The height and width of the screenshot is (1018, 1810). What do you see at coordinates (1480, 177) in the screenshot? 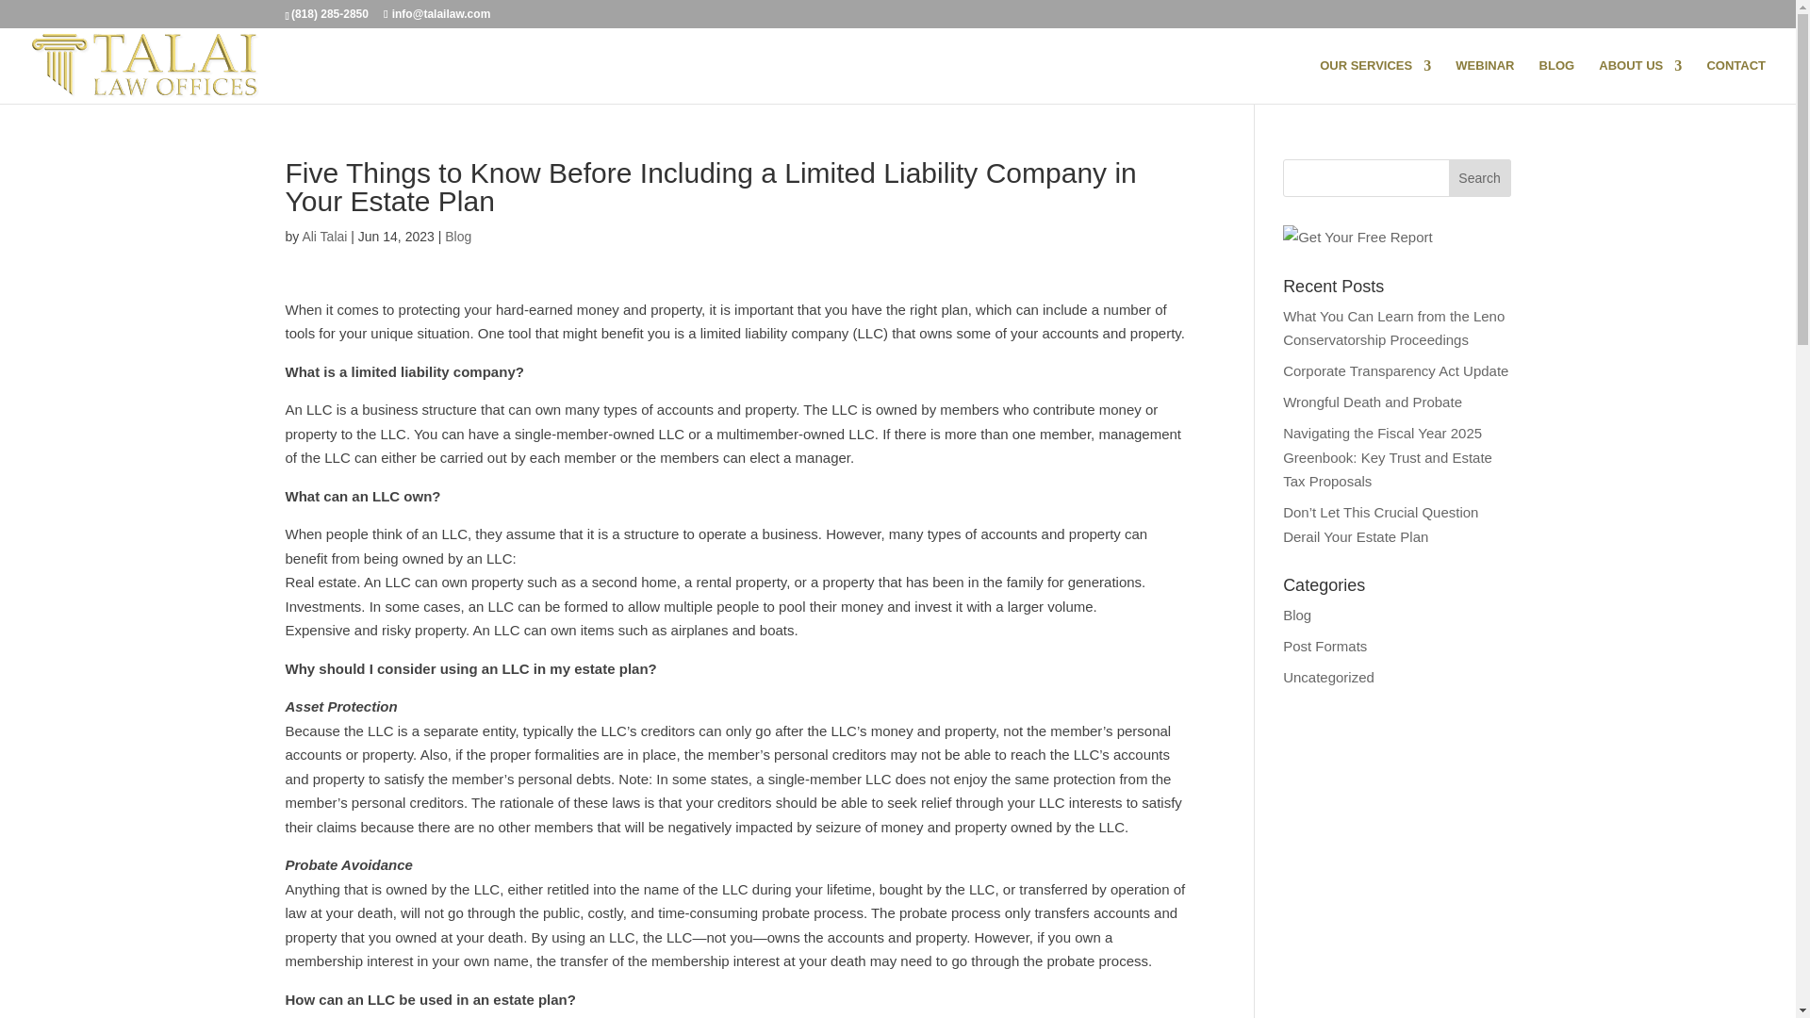
I see `Search` at bounding box center [1480, 177].